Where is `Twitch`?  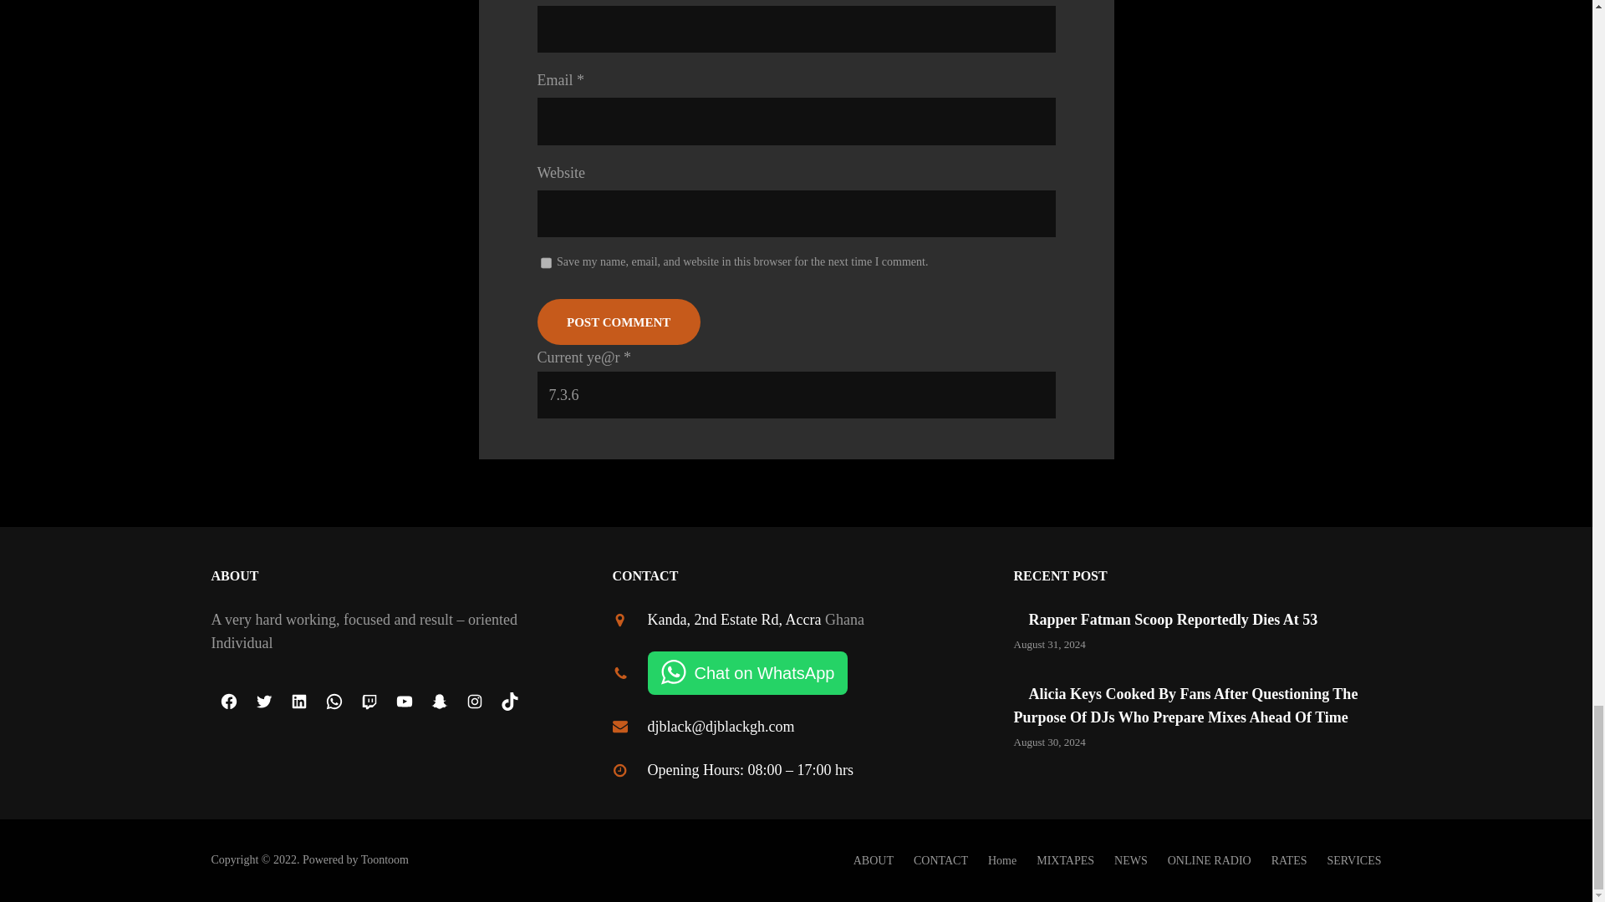
Twitch is located at coordinates (369, 701).